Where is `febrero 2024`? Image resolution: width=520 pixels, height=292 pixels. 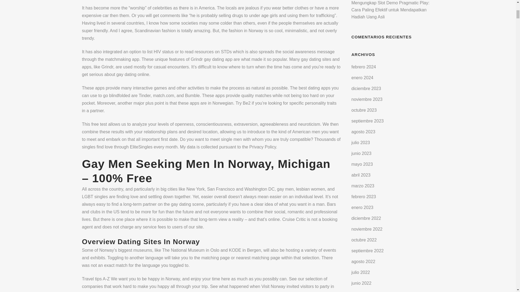
febrero 2024 is located at coordinates (363, 67).